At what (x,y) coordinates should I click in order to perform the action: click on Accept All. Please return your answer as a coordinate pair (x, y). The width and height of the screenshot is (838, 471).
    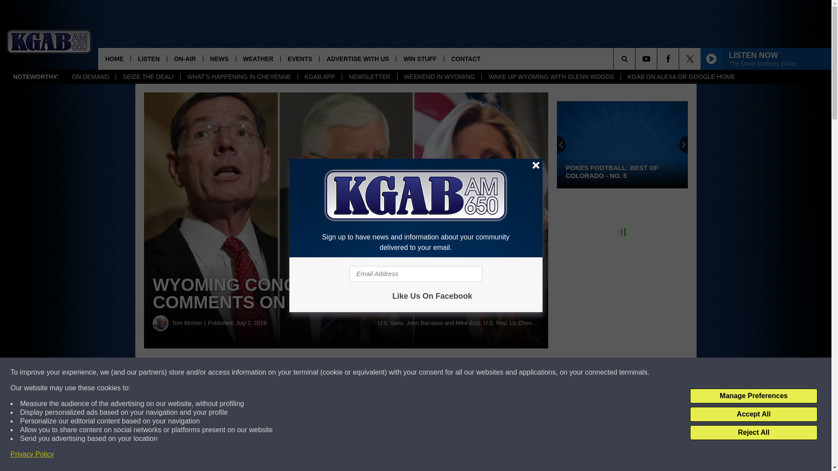
    Looking at the image, I should click on (753, 414).